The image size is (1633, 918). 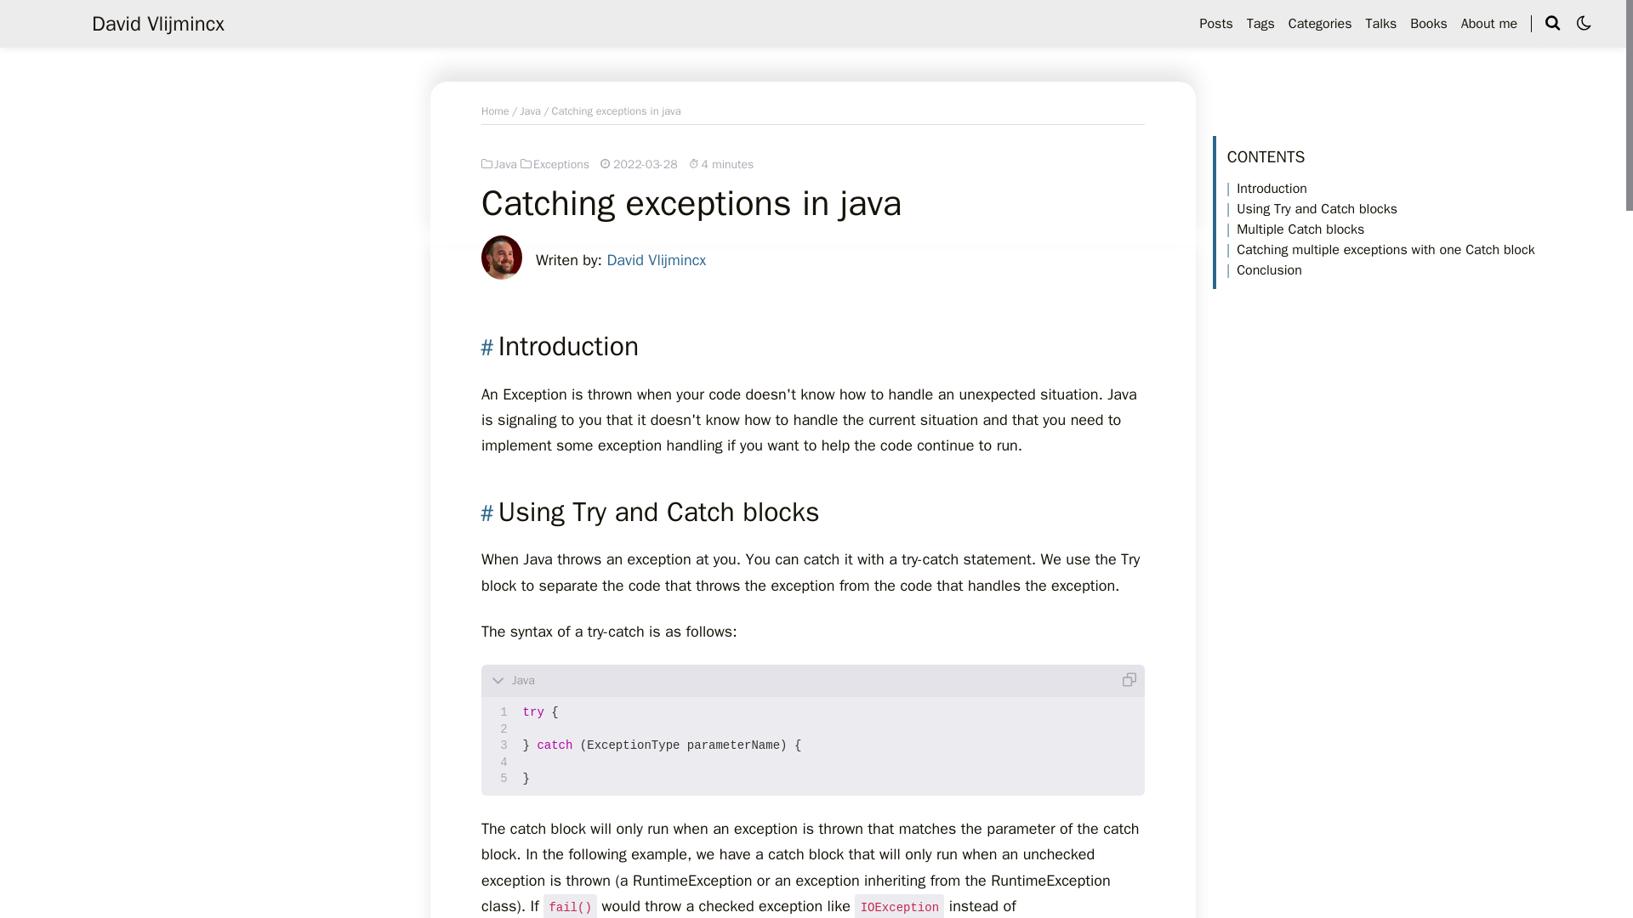 What do you see at coordinates (1488, 24) in the screenshot?
I see `About me` at bounding box center [1488, 24].